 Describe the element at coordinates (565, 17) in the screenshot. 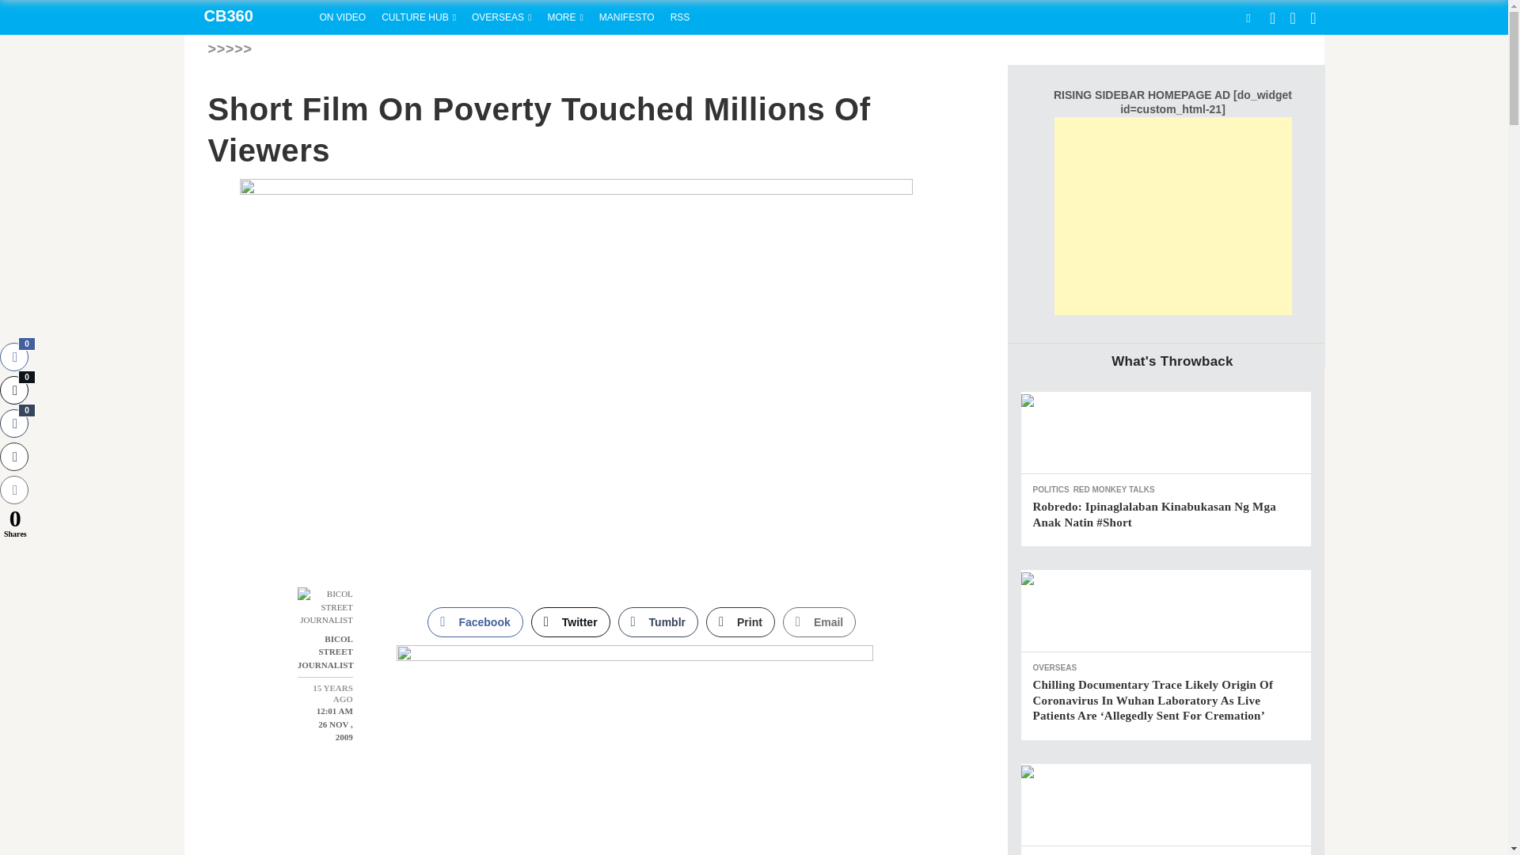

I see `MORE` at that location.